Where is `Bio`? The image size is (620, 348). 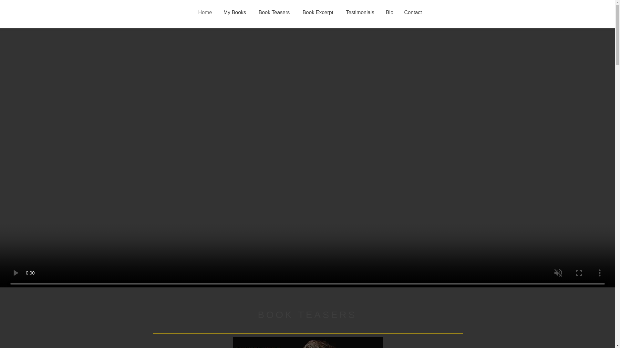 Bio is located at coordinates (389, 12).